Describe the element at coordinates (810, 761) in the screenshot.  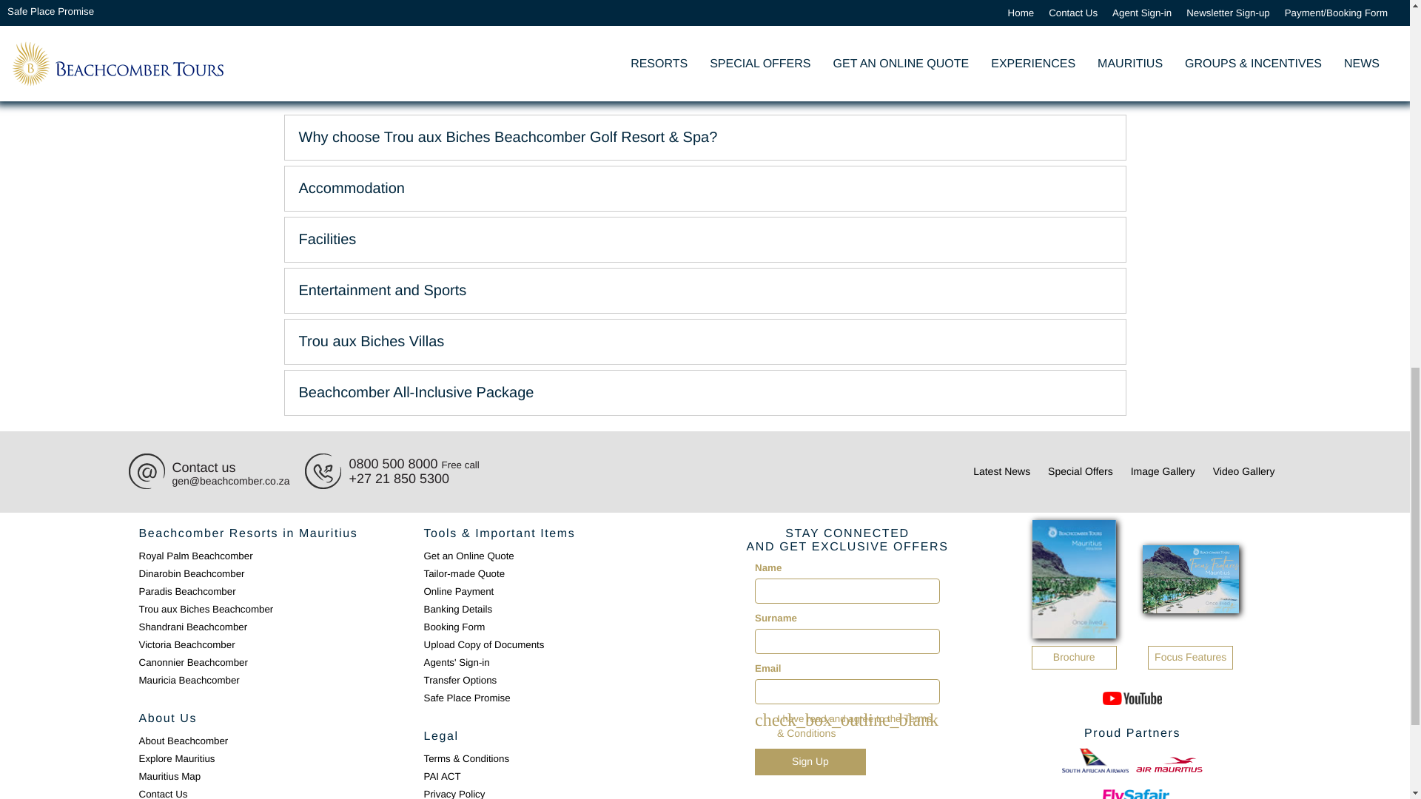
I see `Sign Up` at that location.